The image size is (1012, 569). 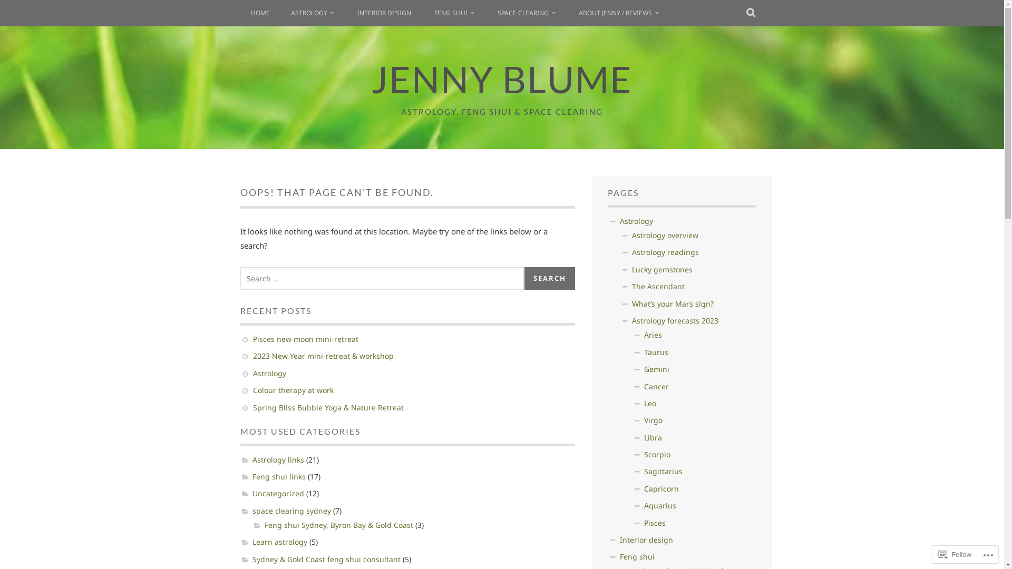 What do you see at coordinates (662, 270) in the screenshot?
I see `Lucky gemstones` at bounding box center [662, 270].